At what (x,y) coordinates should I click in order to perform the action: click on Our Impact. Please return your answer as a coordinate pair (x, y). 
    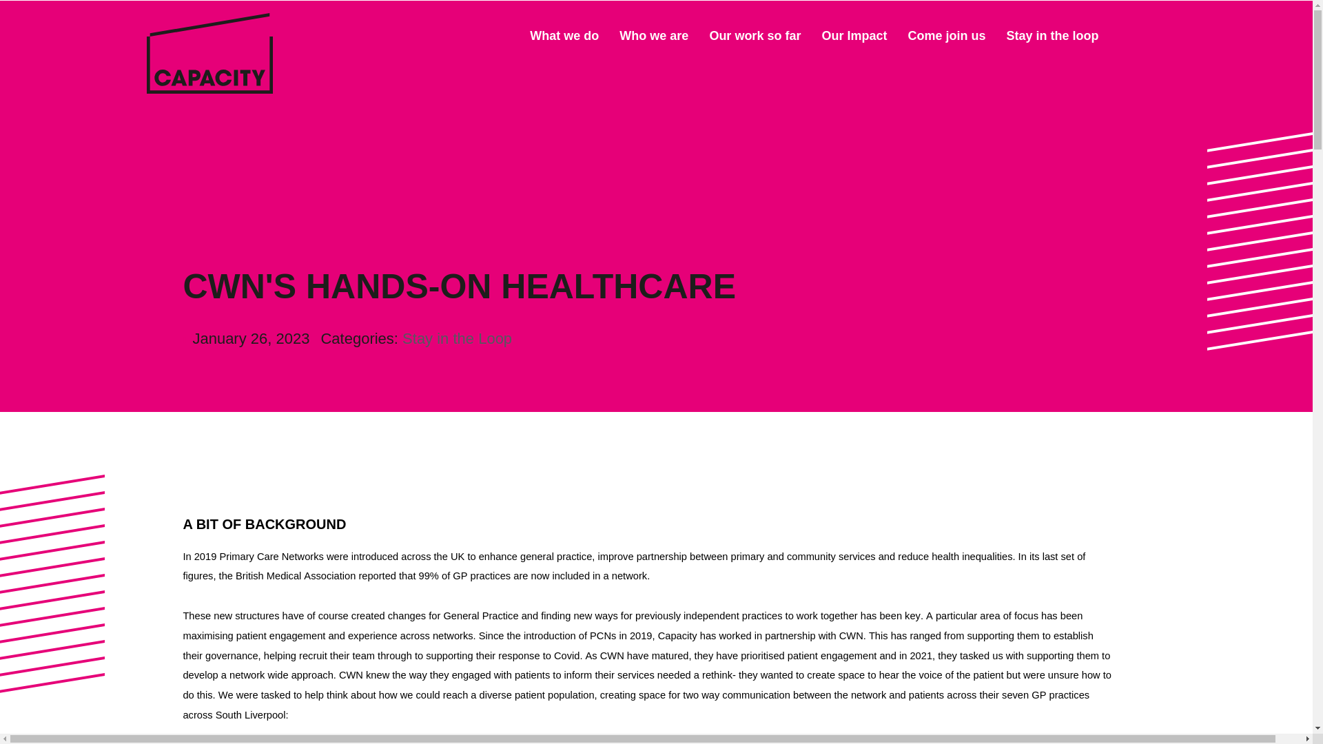
    Looking at the image, I should click on (854, 36).